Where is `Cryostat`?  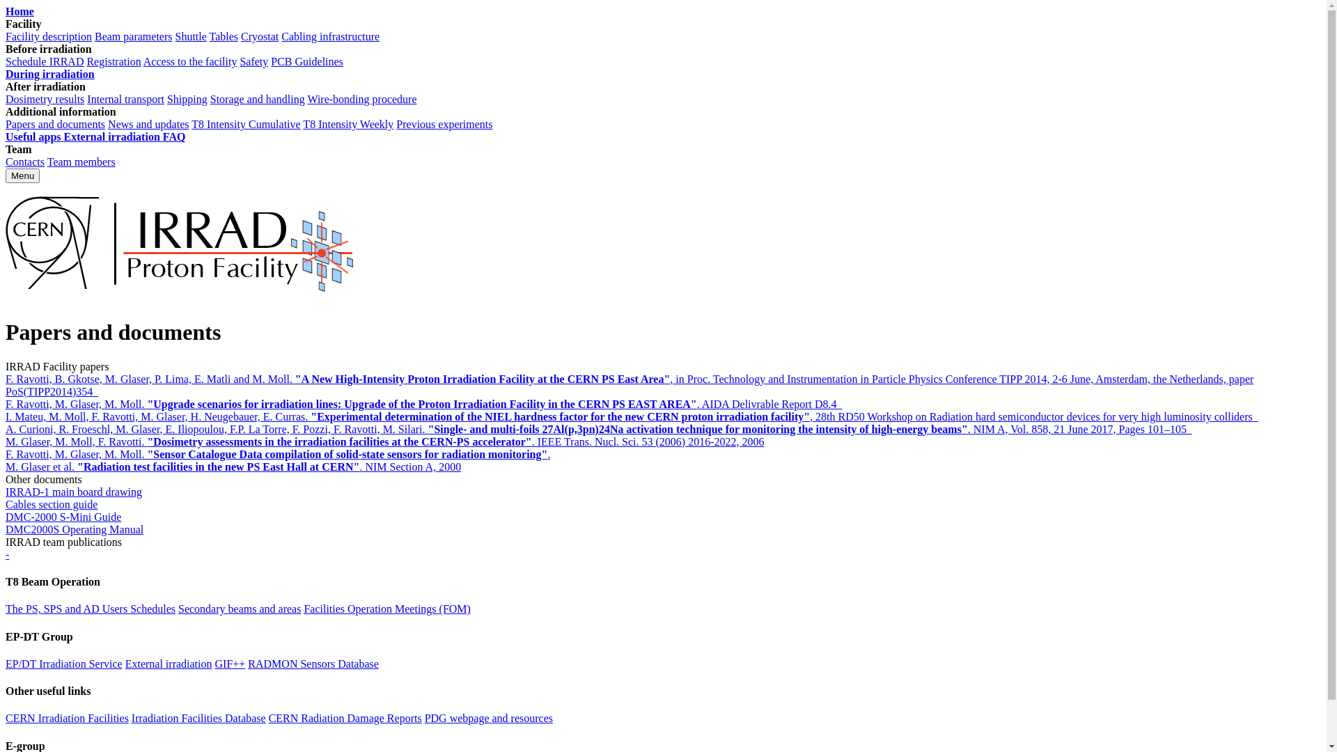 Cryostat is located at coordinates (260, 36).